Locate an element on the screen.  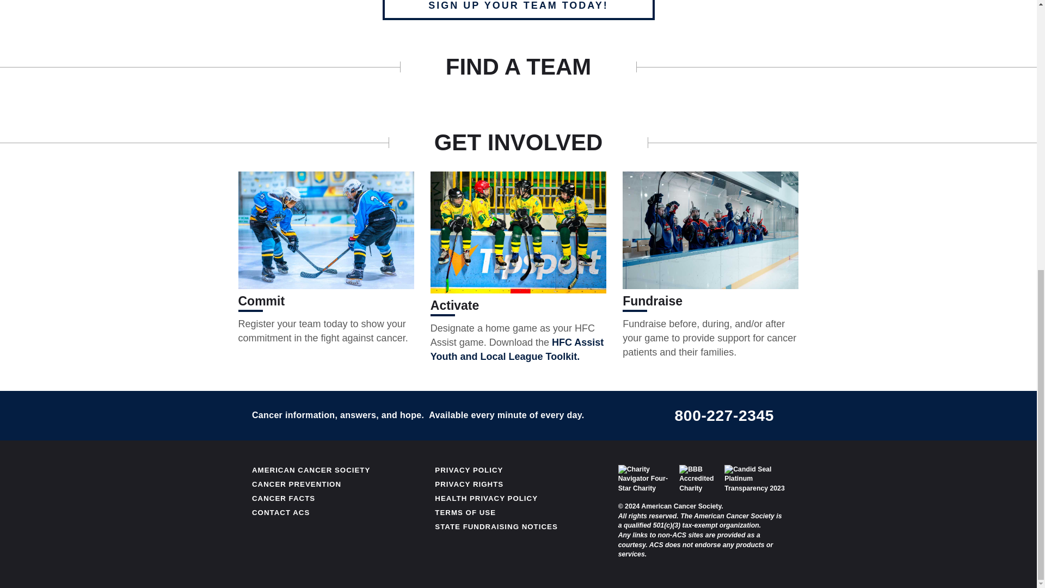
TERMS OF USE is located at coordinates (465, 513).